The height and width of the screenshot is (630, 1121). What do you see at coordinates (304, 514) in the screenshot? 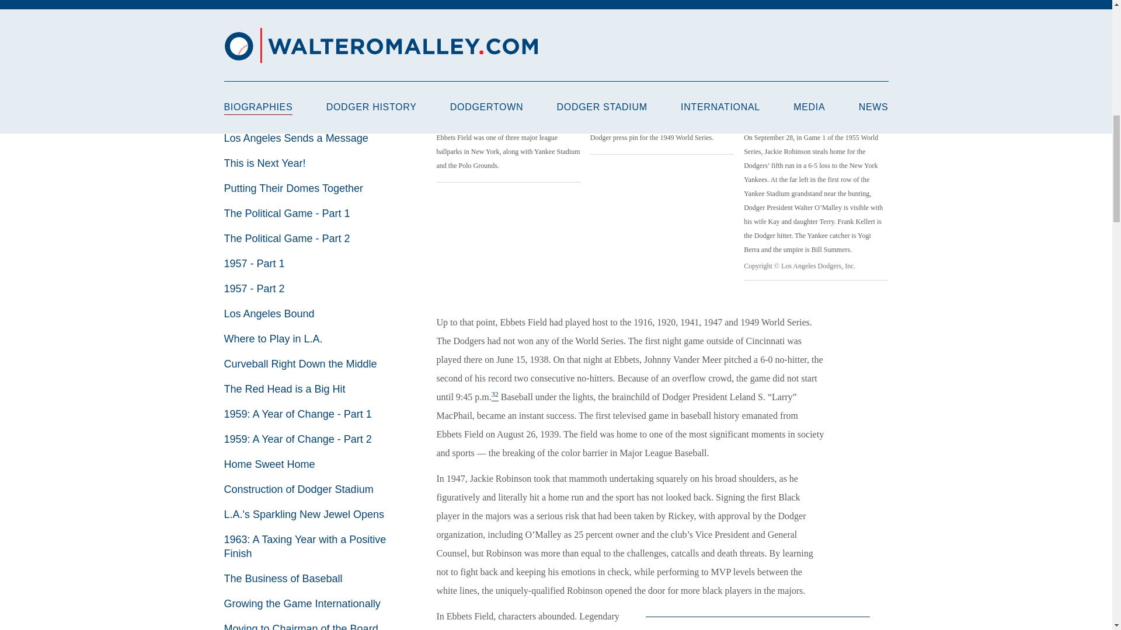
I see `L.A.'s Sparkling New Jewel Opens` at bounding box center [304, 514].